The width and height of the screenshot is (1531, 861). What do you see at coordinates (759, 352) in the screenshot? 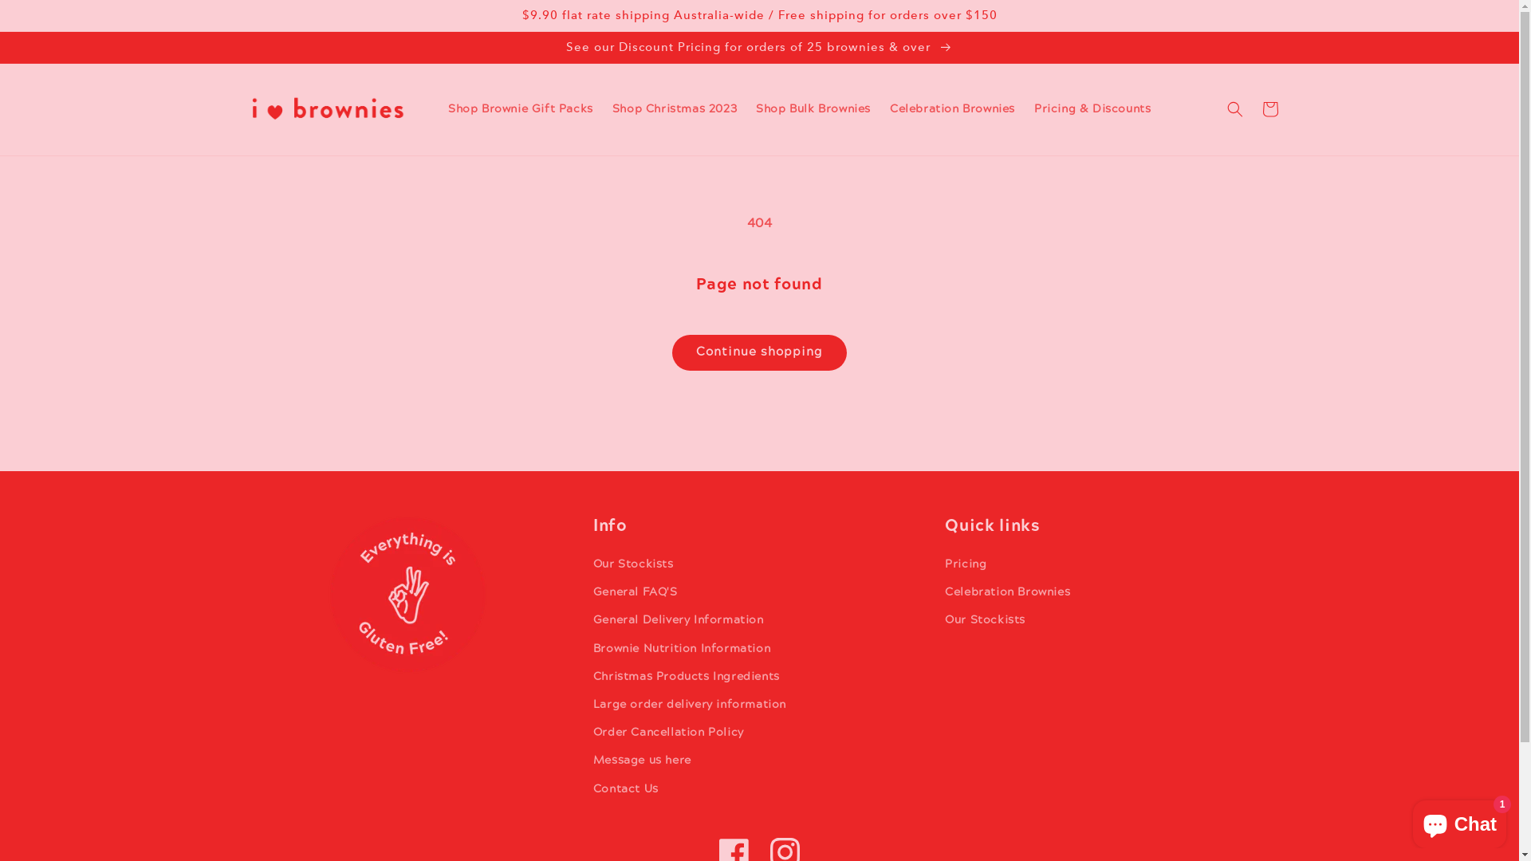
I see `Continue shopping` at bounding box center [759, 352].